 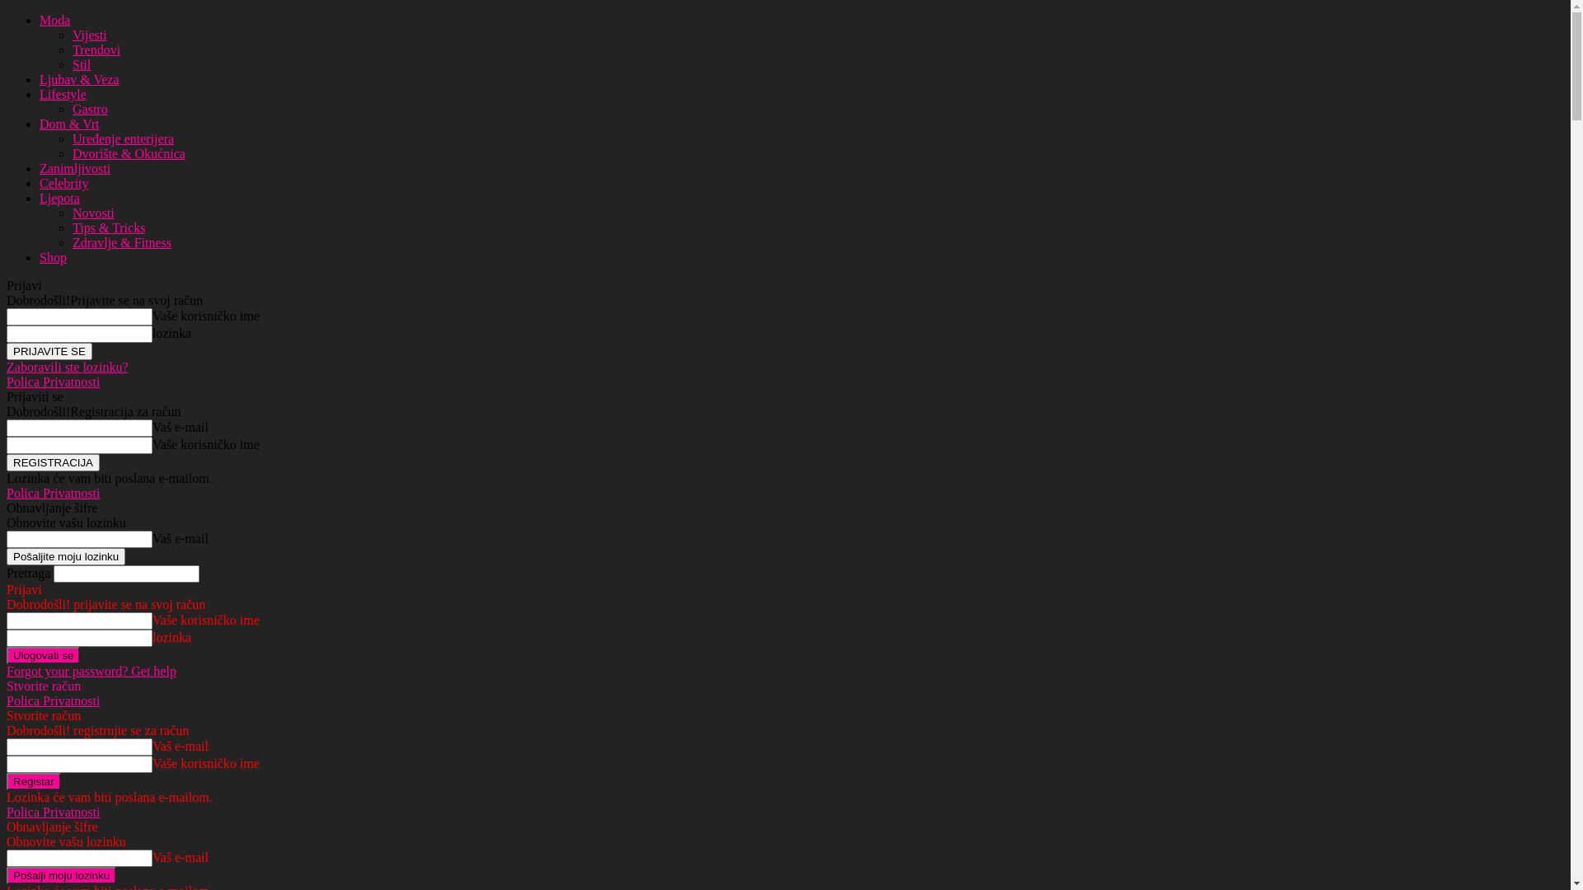 What do you see at coordinates (53, 382) in the screenshot?
I see `Polica Privatnosti` at bounding box center [53, 382].